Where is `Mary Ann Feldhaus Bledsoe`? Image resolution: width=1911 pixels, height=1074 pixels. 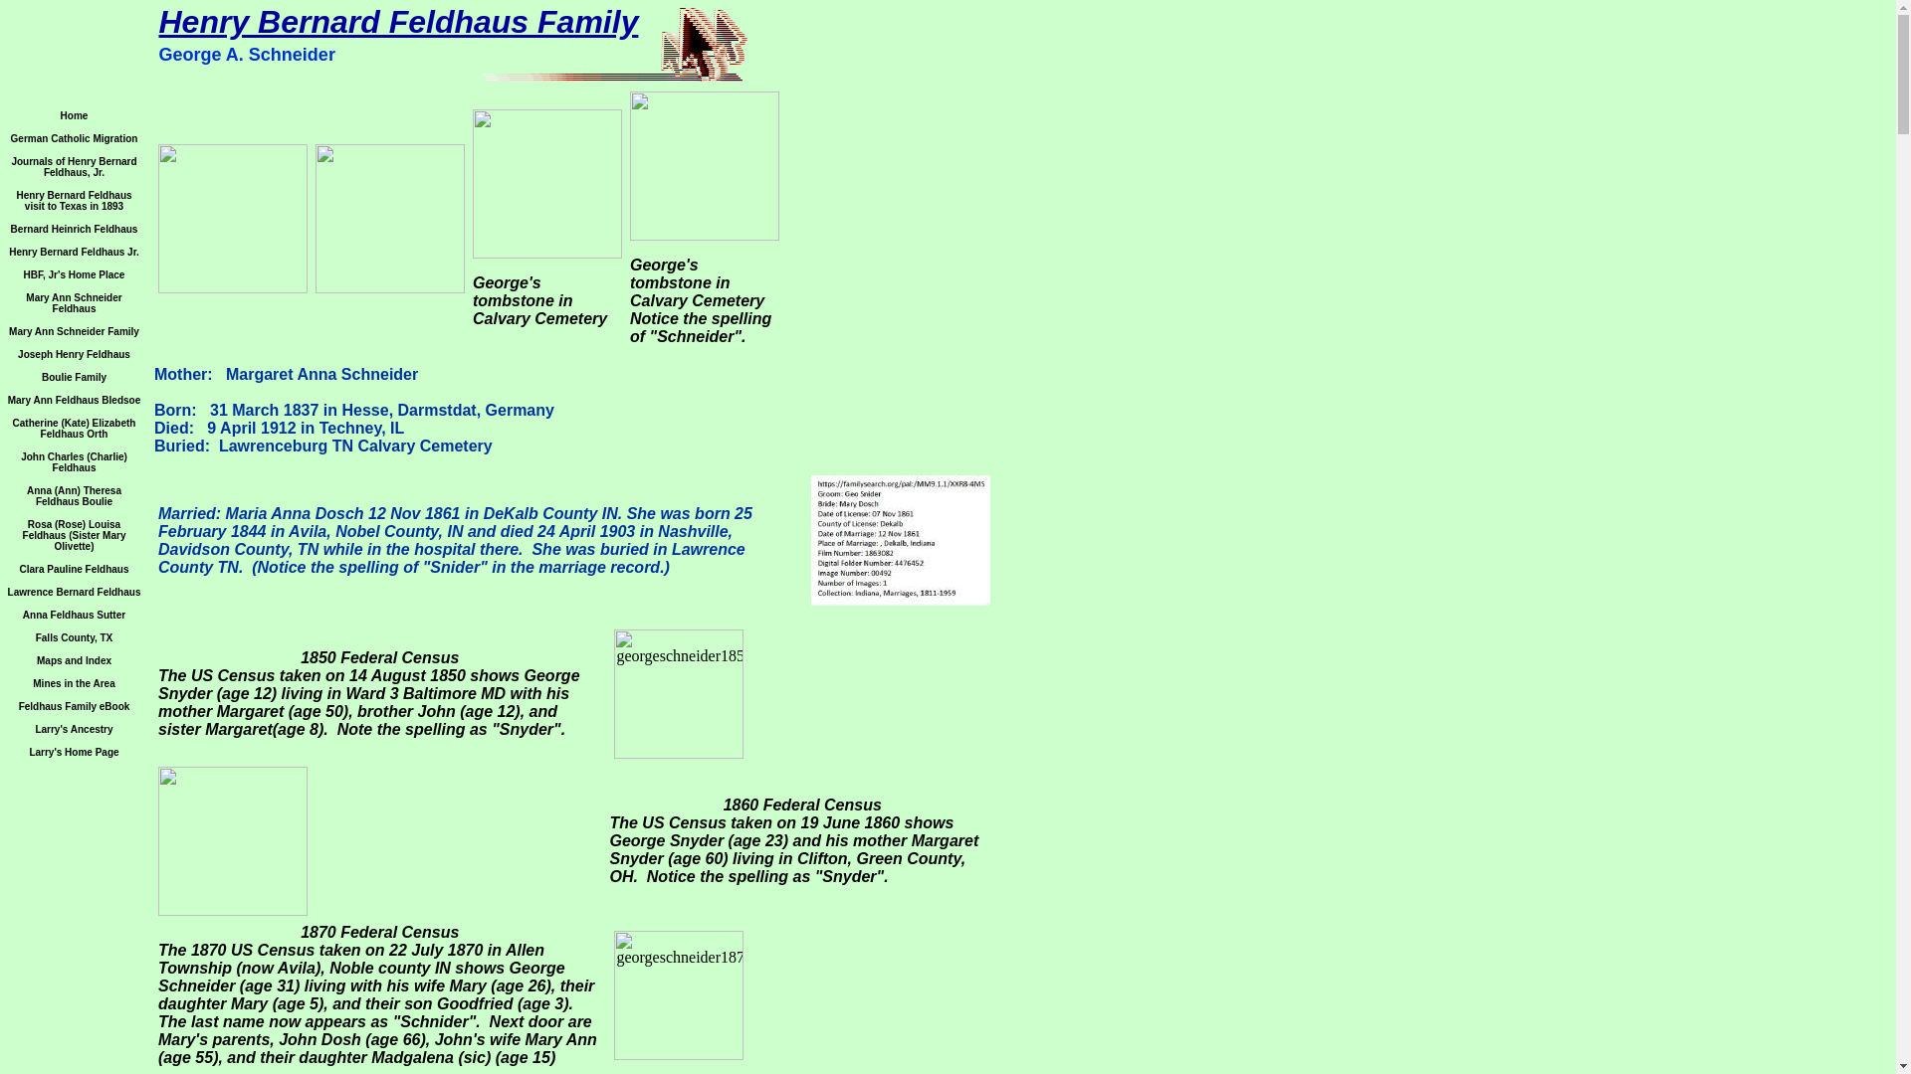
Mary Ann Feldhaus Bledsoe is located at coordinates (74, 398).